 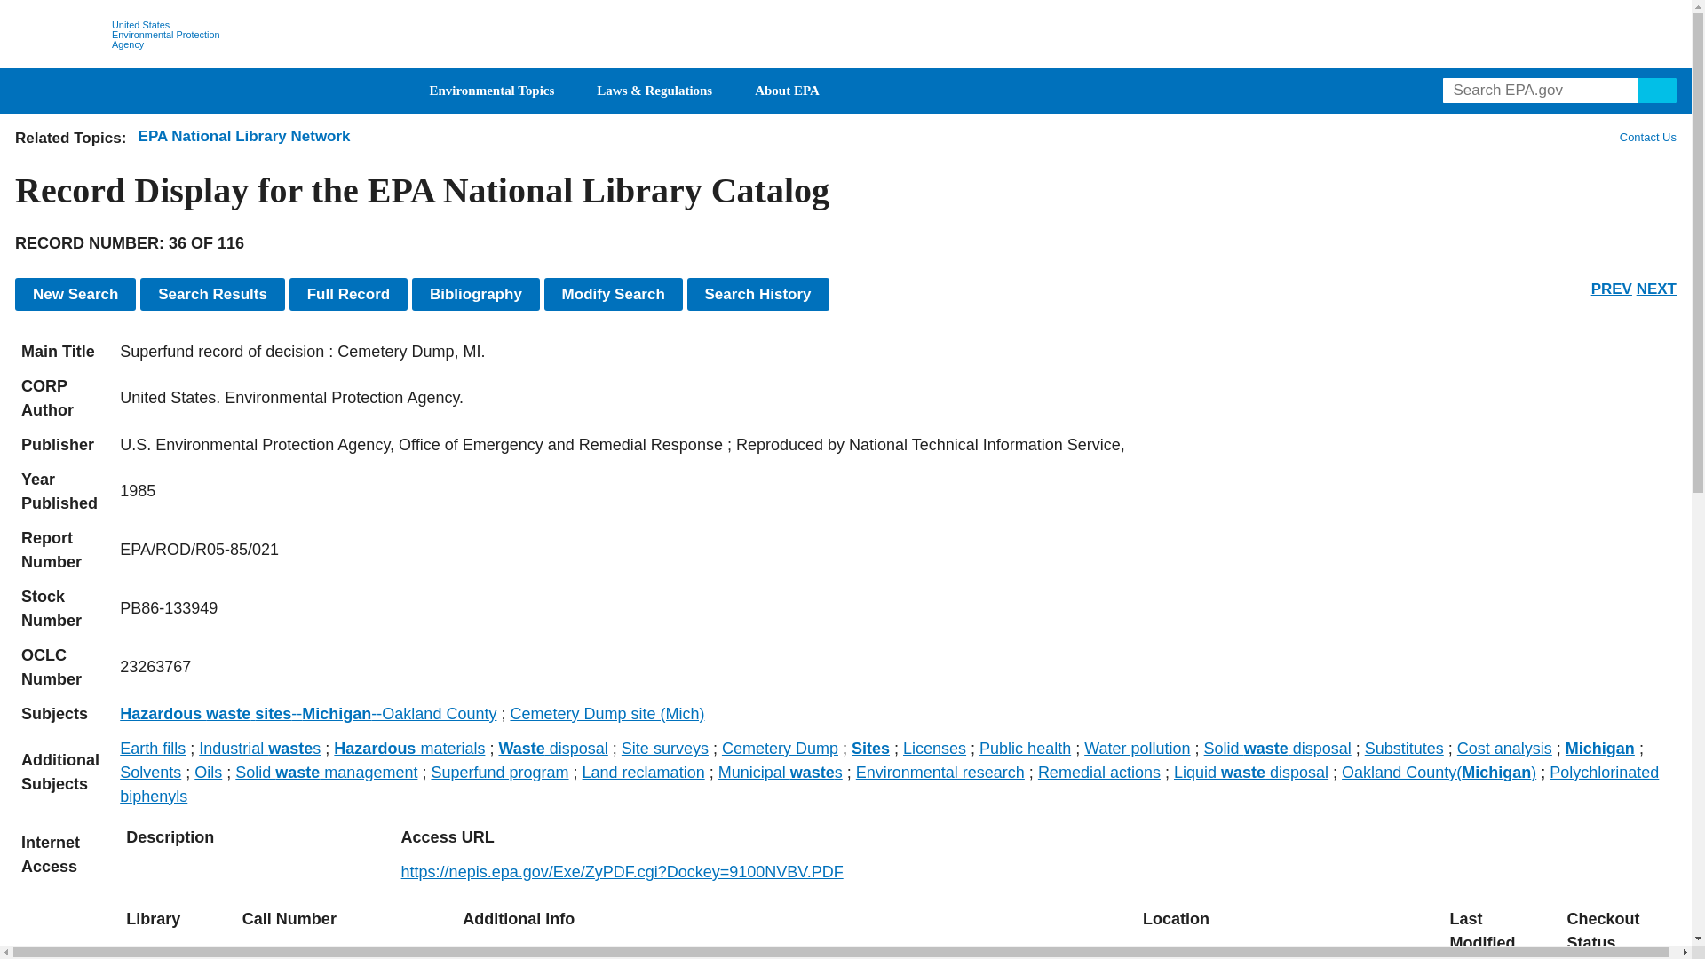 I want to click on Solvents, so click(x=149, y=773).